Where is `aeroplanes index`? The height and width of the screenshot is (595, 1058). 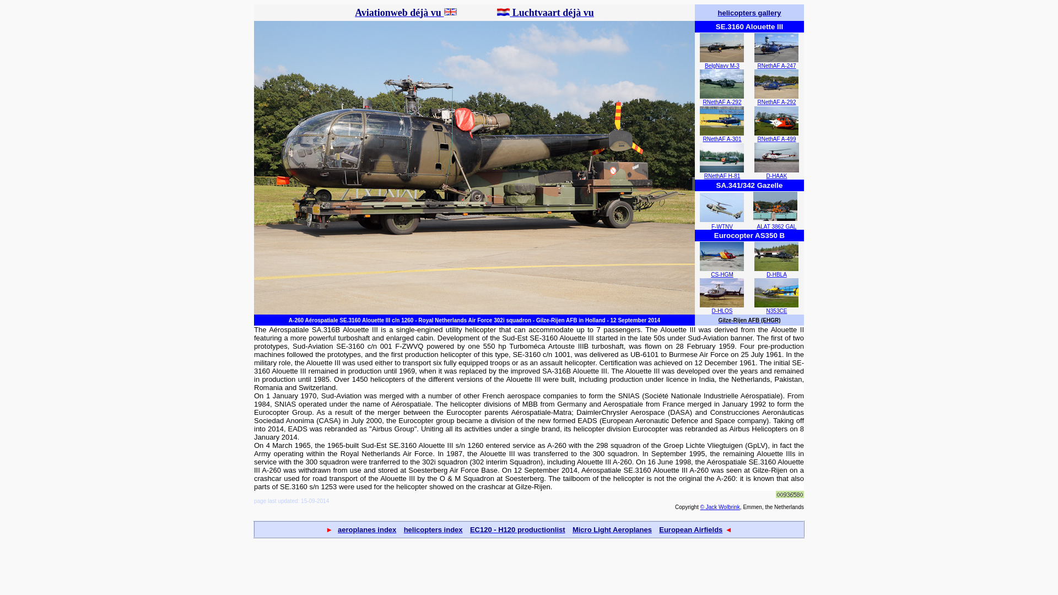 aeroplanes index is located at coordinates (366, 529).